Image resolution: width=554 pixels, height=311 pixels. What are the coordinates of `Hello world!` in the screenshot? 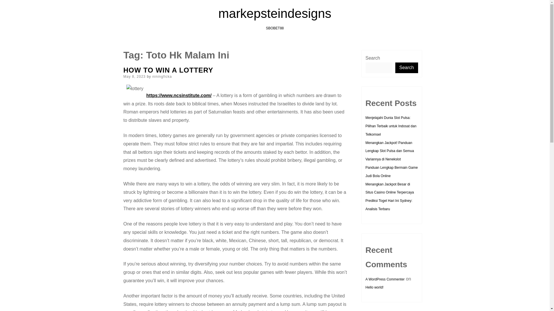 It's located at (374, 287).